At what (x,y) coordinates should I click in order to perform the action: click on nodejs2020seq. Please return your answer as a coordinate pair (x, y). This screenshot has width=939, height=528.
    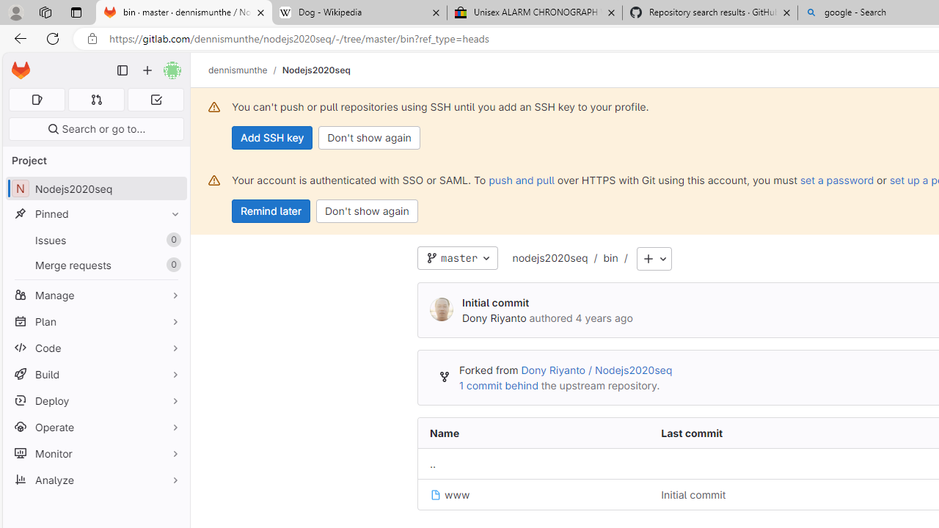
    Looking at the image, I should click on (550, 259).